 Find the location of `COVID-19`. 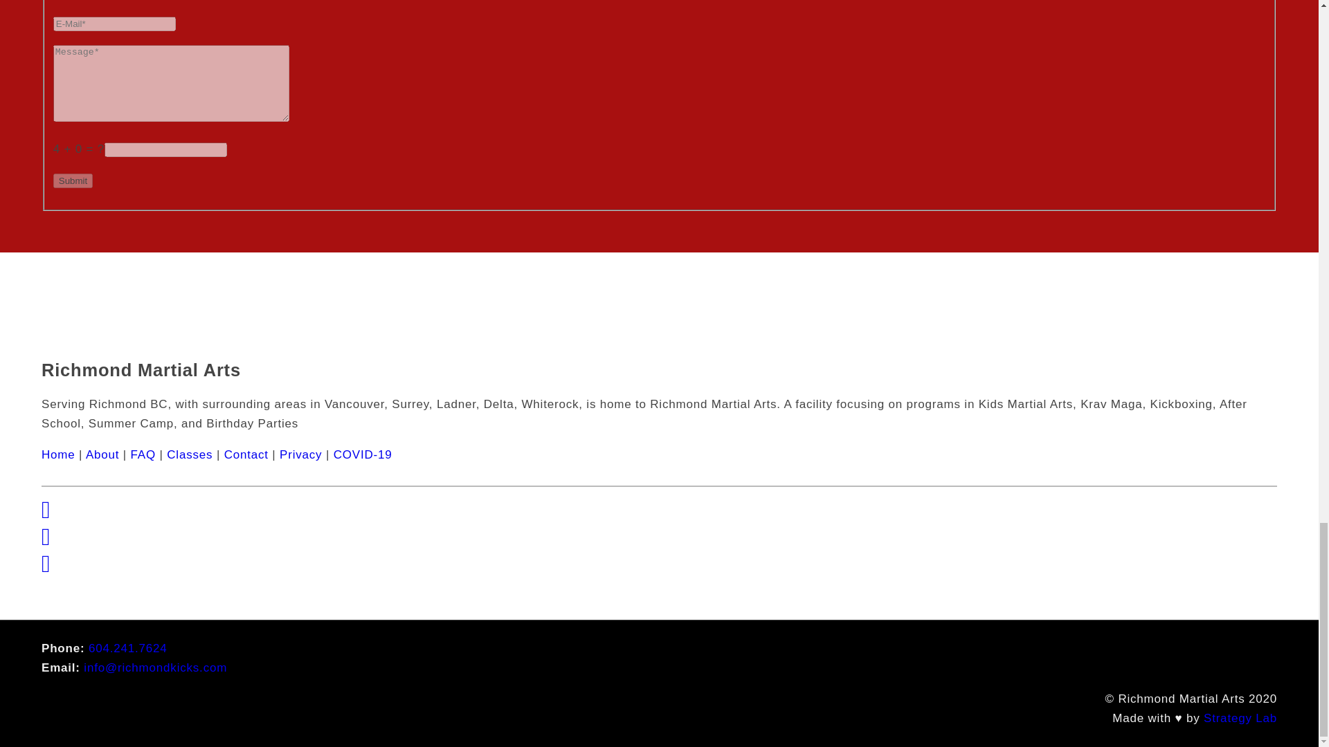

COVID-19 is located at coordinates (363, 455).